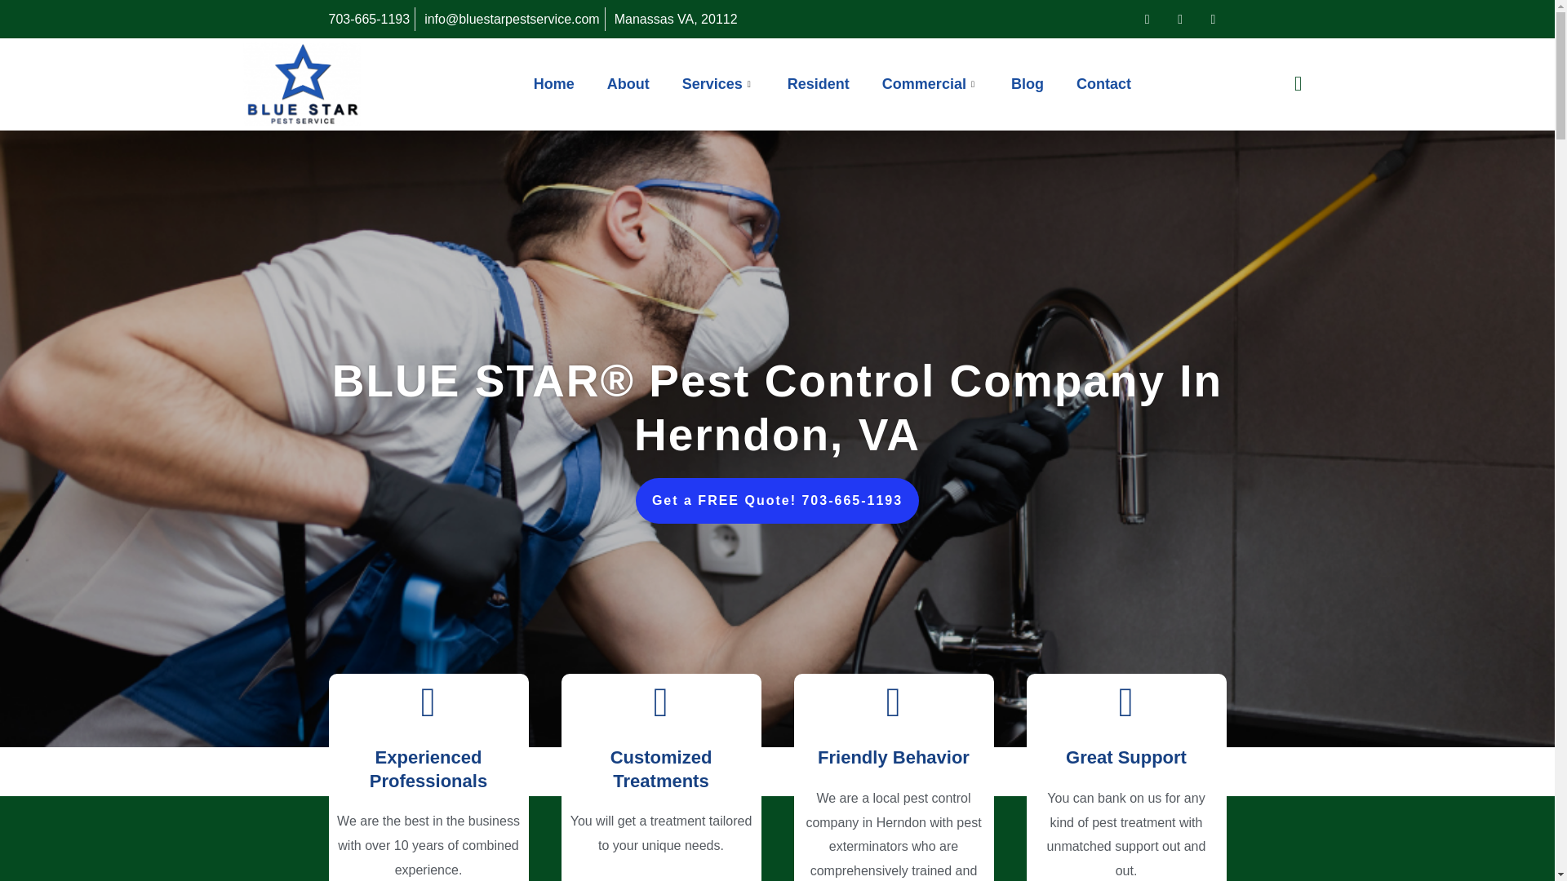 The image size is (1567, 881). I want to click on Home, so click(553, 83).